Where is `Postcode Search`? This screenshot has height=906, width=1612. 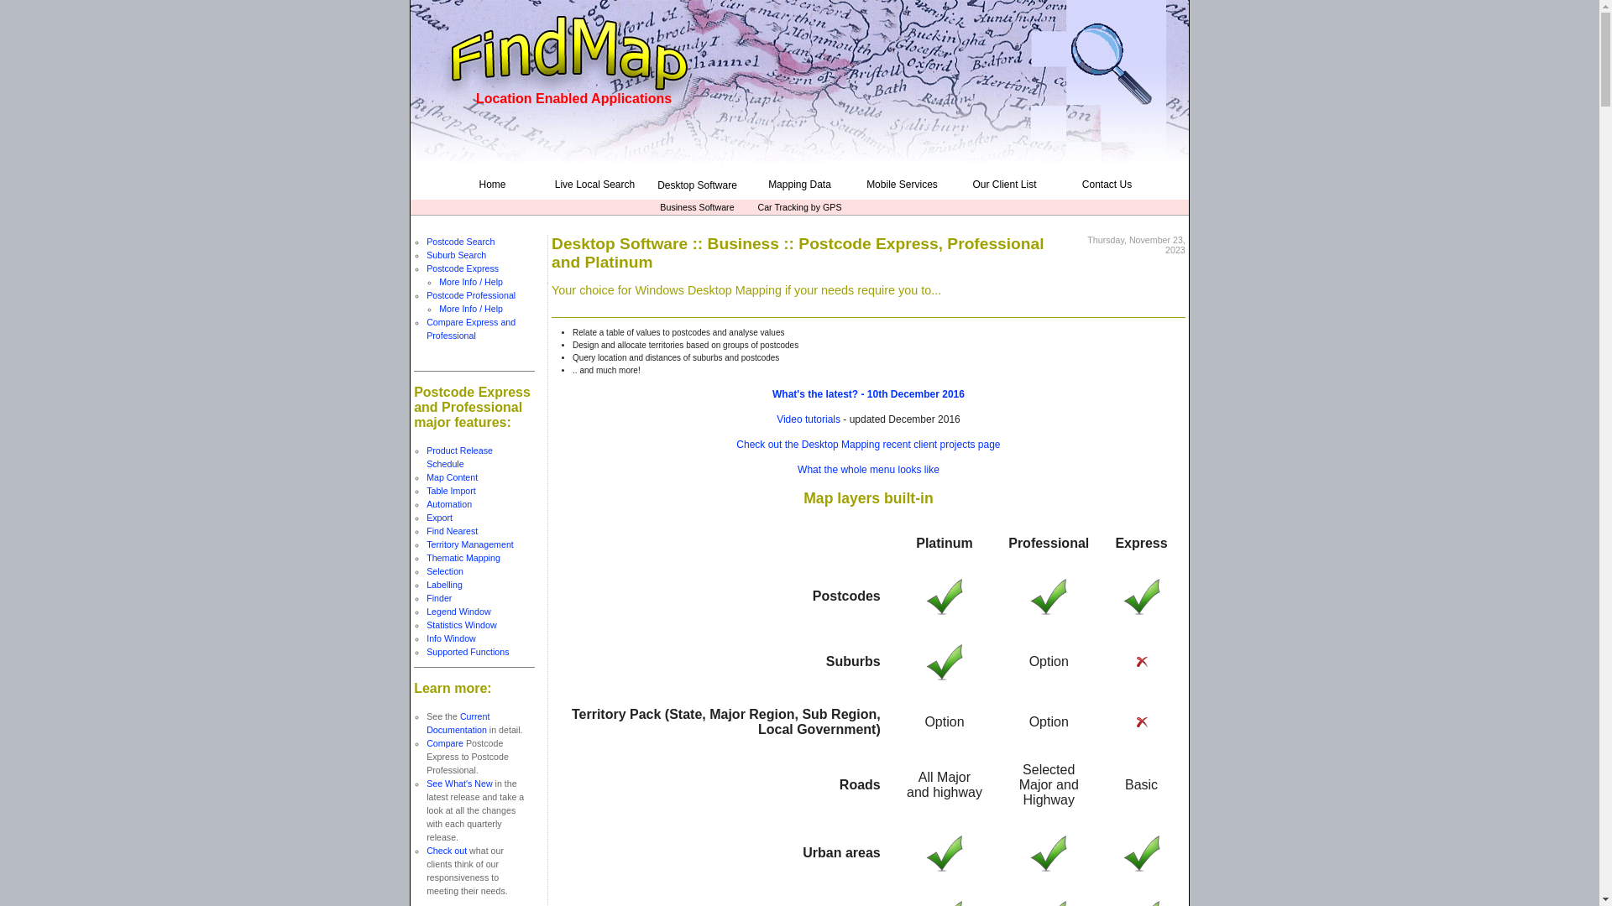 Postcode Search is located at coordinates (460, 242).